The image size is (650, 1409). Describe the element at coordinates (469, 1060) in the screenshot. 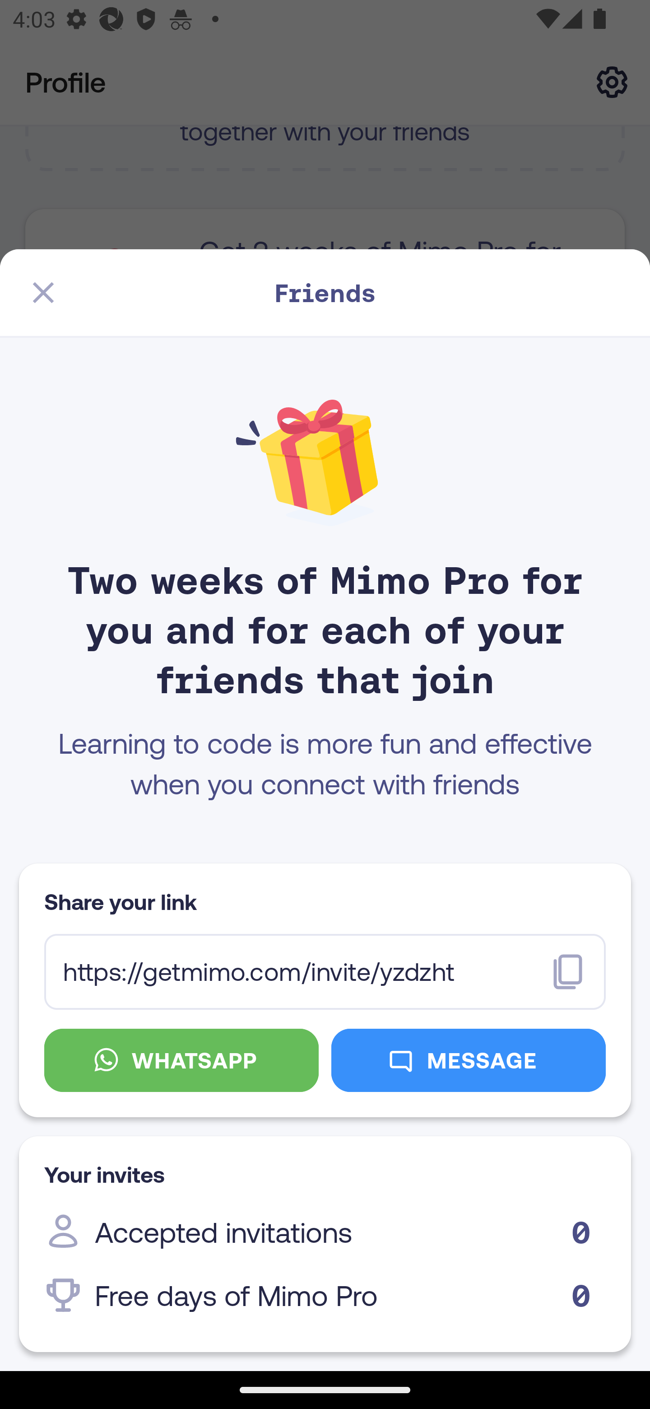

I see `MESSAGE` at that location.